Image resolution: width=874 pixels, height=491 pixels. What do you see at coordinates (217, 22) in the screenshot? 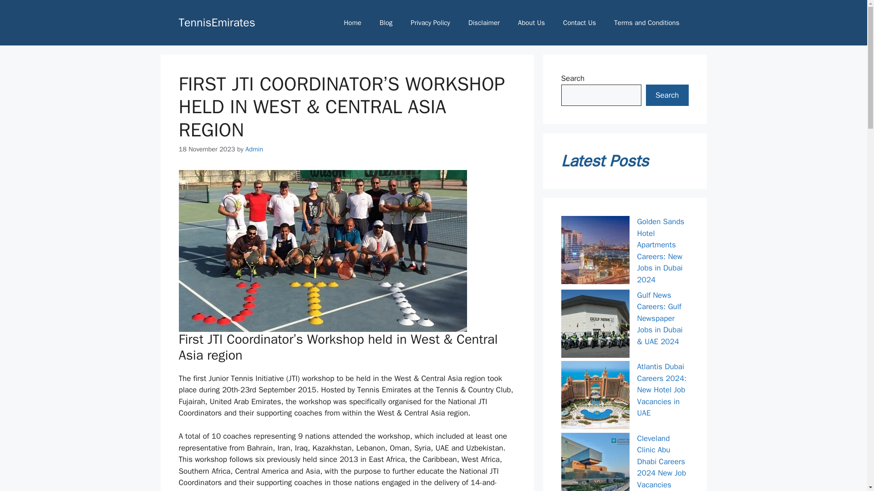
I see `TennisEmirates` at bounding box center [217, 22].